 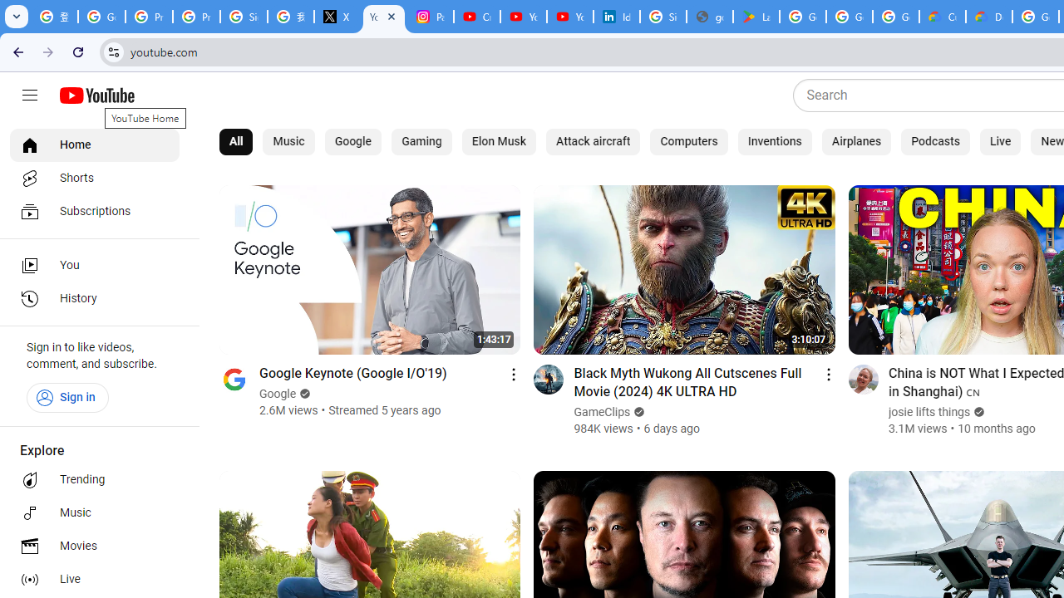 What do you see at coordinates (593, 141) in the screenshot?
I see `Attack aircraft` at bounding box center [593, 141].